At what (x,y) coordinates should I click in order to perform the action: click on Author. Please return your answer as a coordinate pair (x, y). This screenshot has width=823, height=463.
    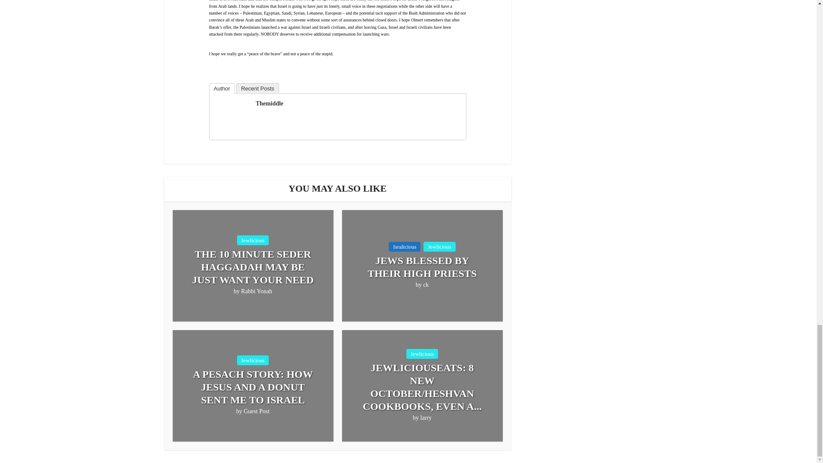
    Looking at the image, I should click on (222, 88).